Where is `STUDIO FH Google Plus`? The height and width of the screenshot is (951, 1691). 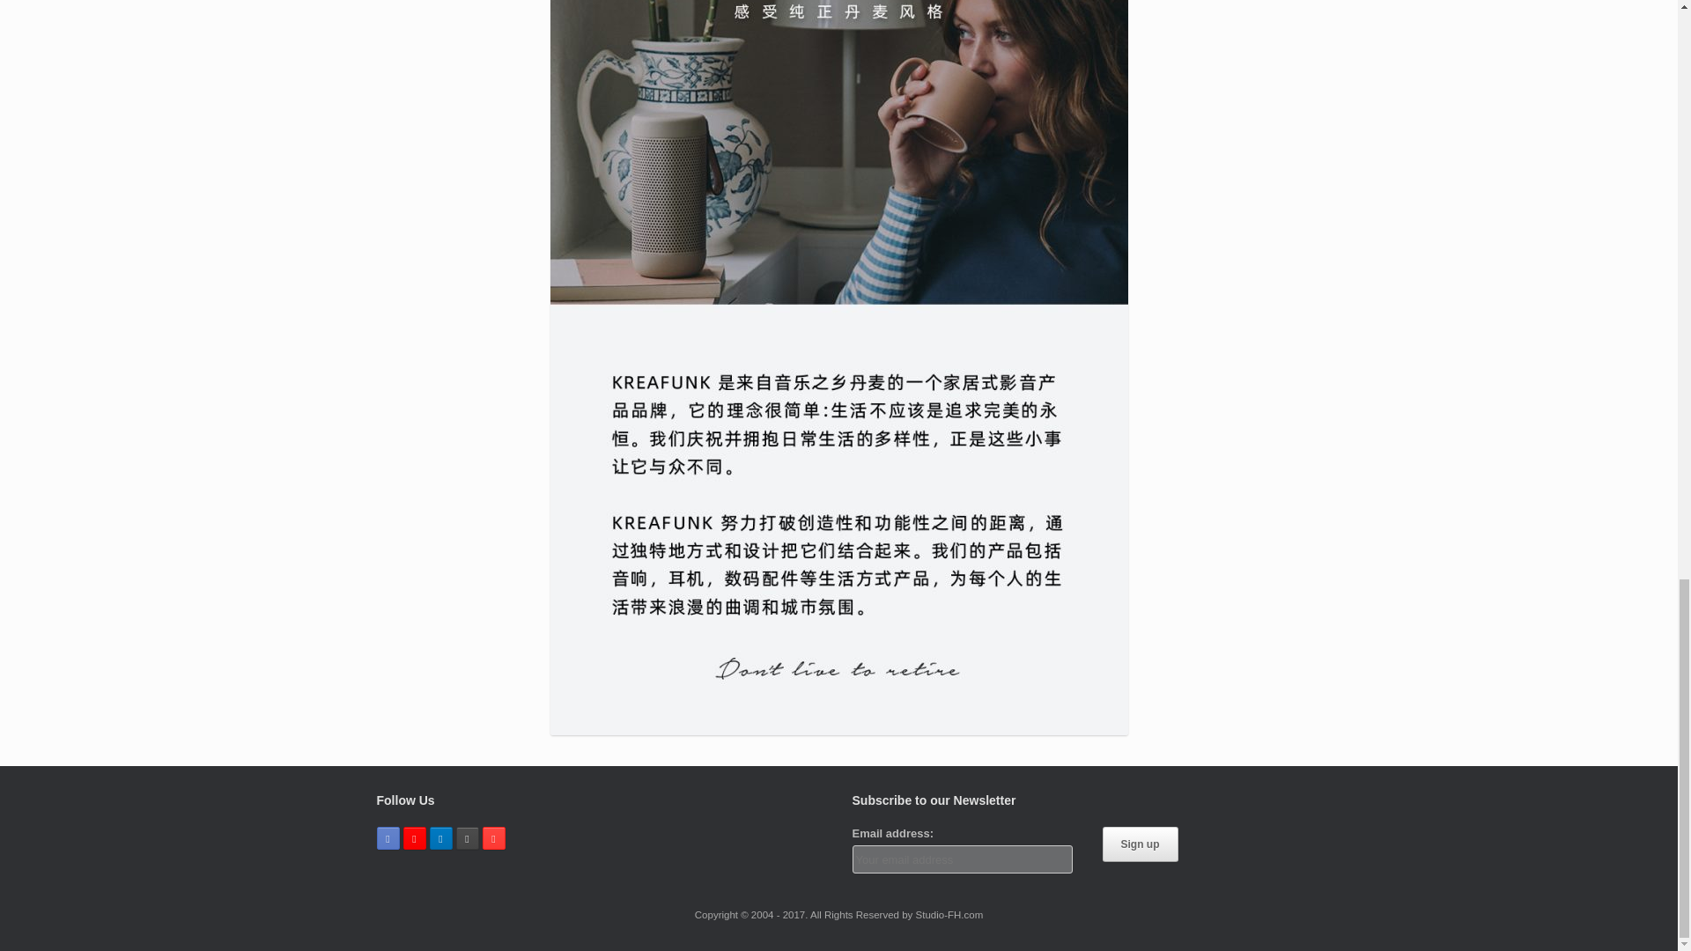
STUDIO FH Google Plus is located at coordinates (414, 838).